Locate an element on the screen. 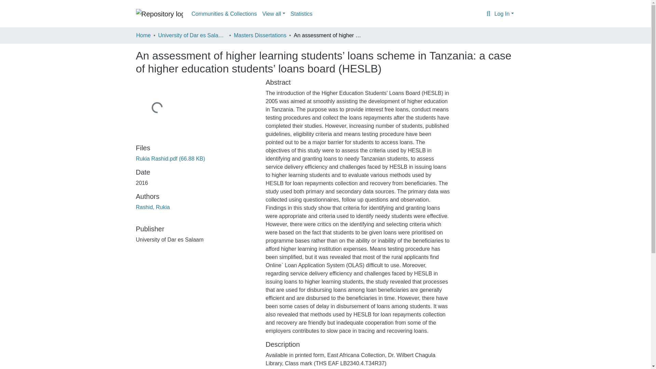  Log In is located at coordinates (504, 14).